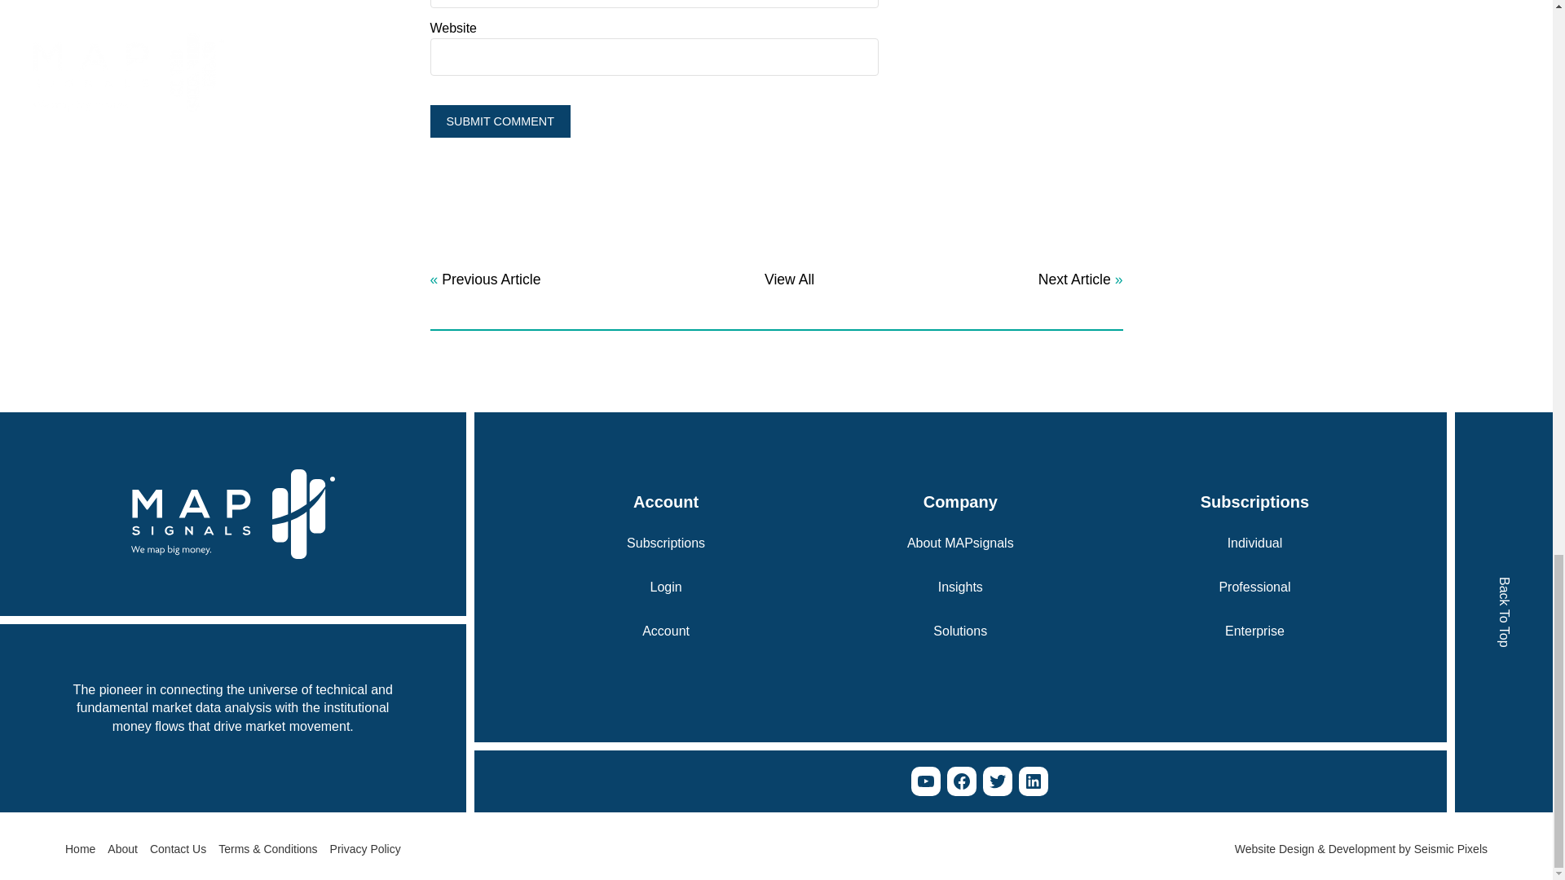 This screenshot has height=880, width=1565. Describe the element at coordinates (998, 781) in the screenshot. I see `Twitter` at that location.